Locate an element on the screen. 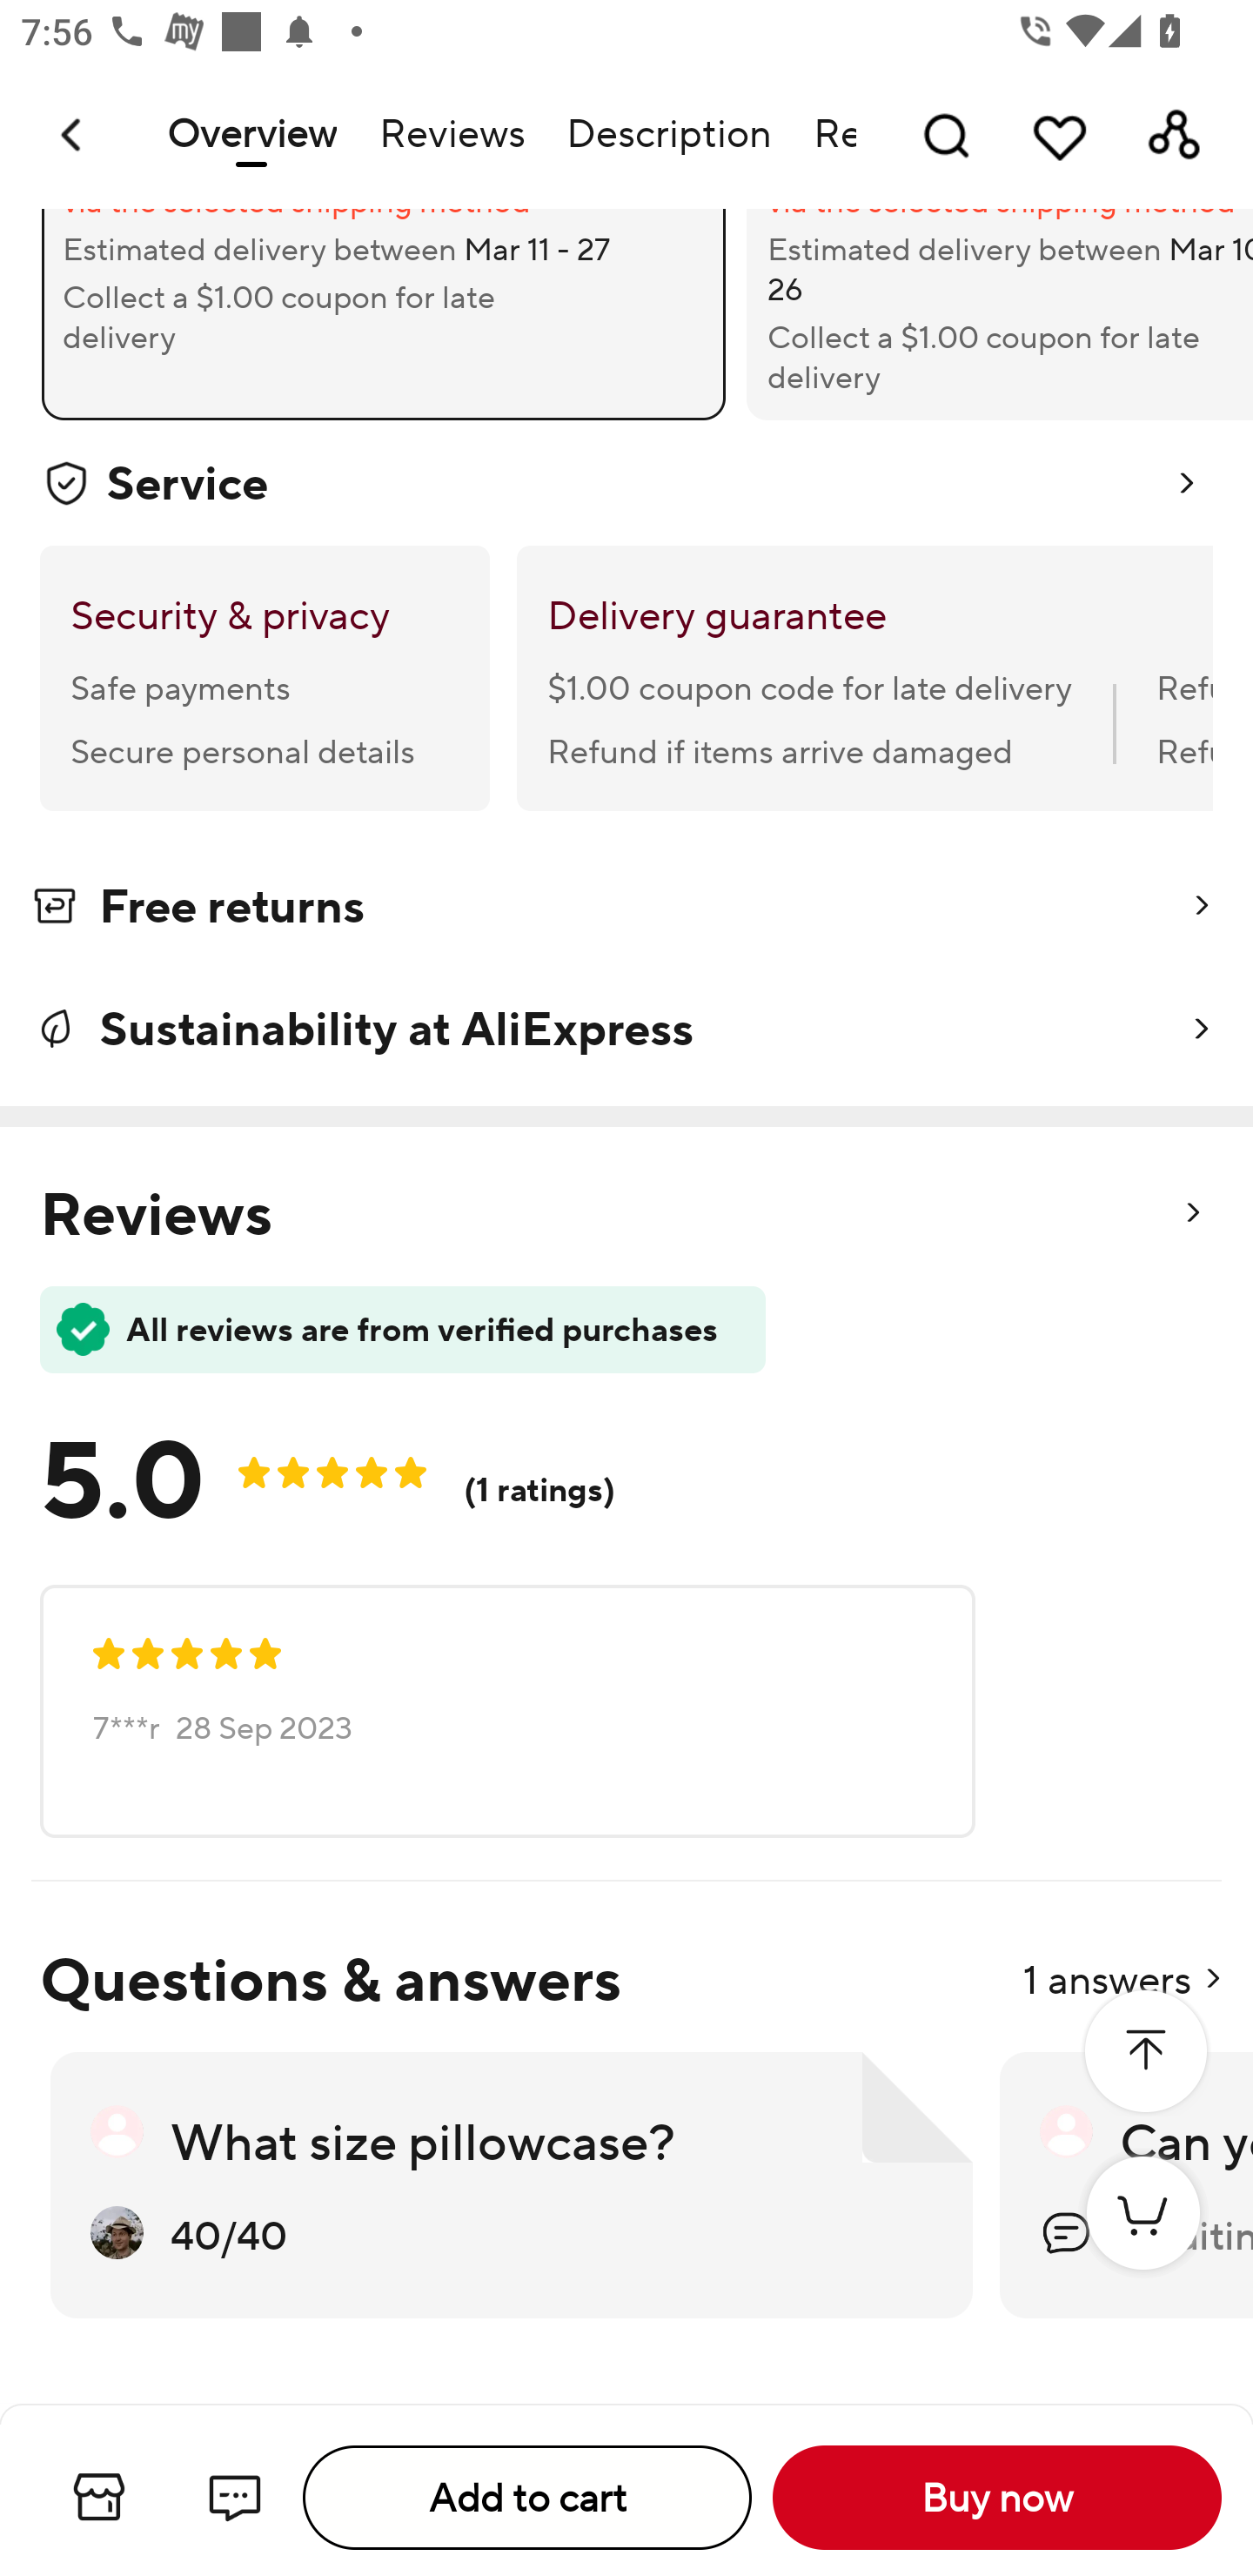 The height and width of the screenshot is (2576, 1253). Buy now is located at coordinates (997, 2498).